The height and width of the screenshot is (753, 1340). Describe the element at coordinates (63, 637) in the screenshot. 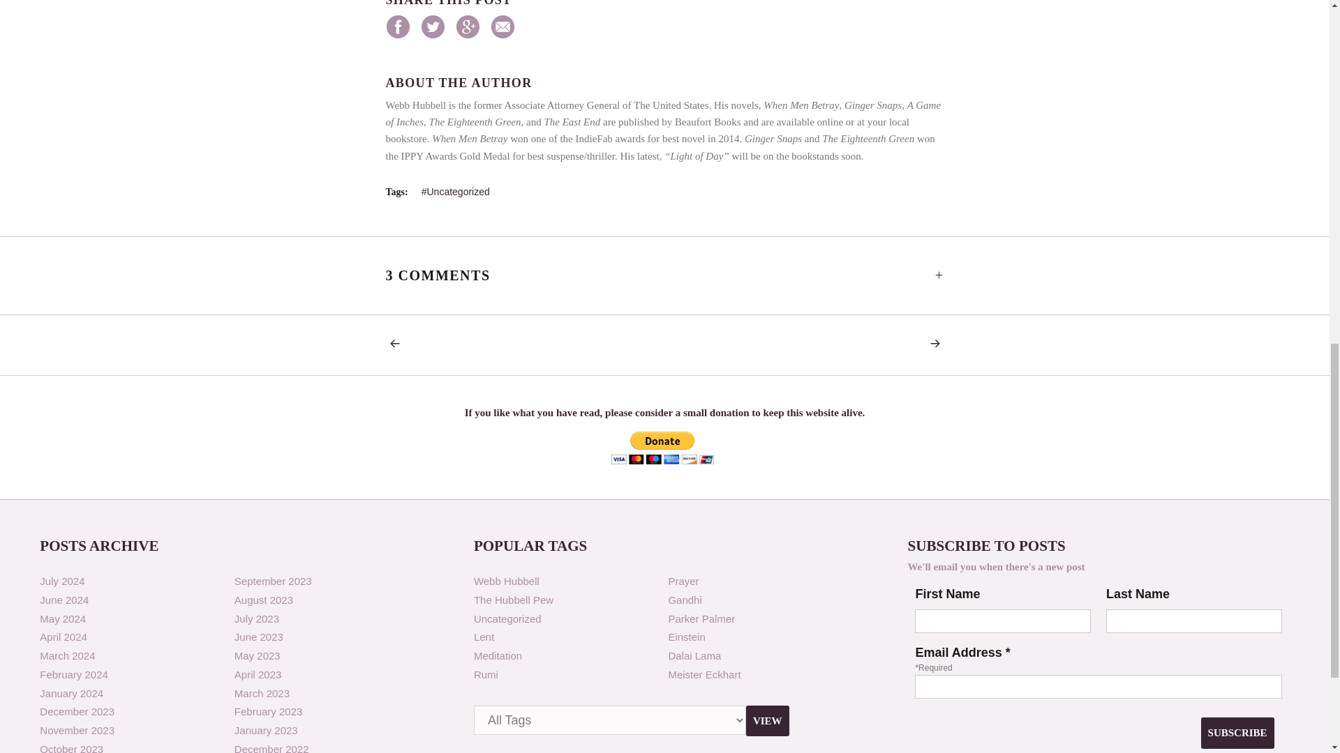

I see `April 2024` at that location.